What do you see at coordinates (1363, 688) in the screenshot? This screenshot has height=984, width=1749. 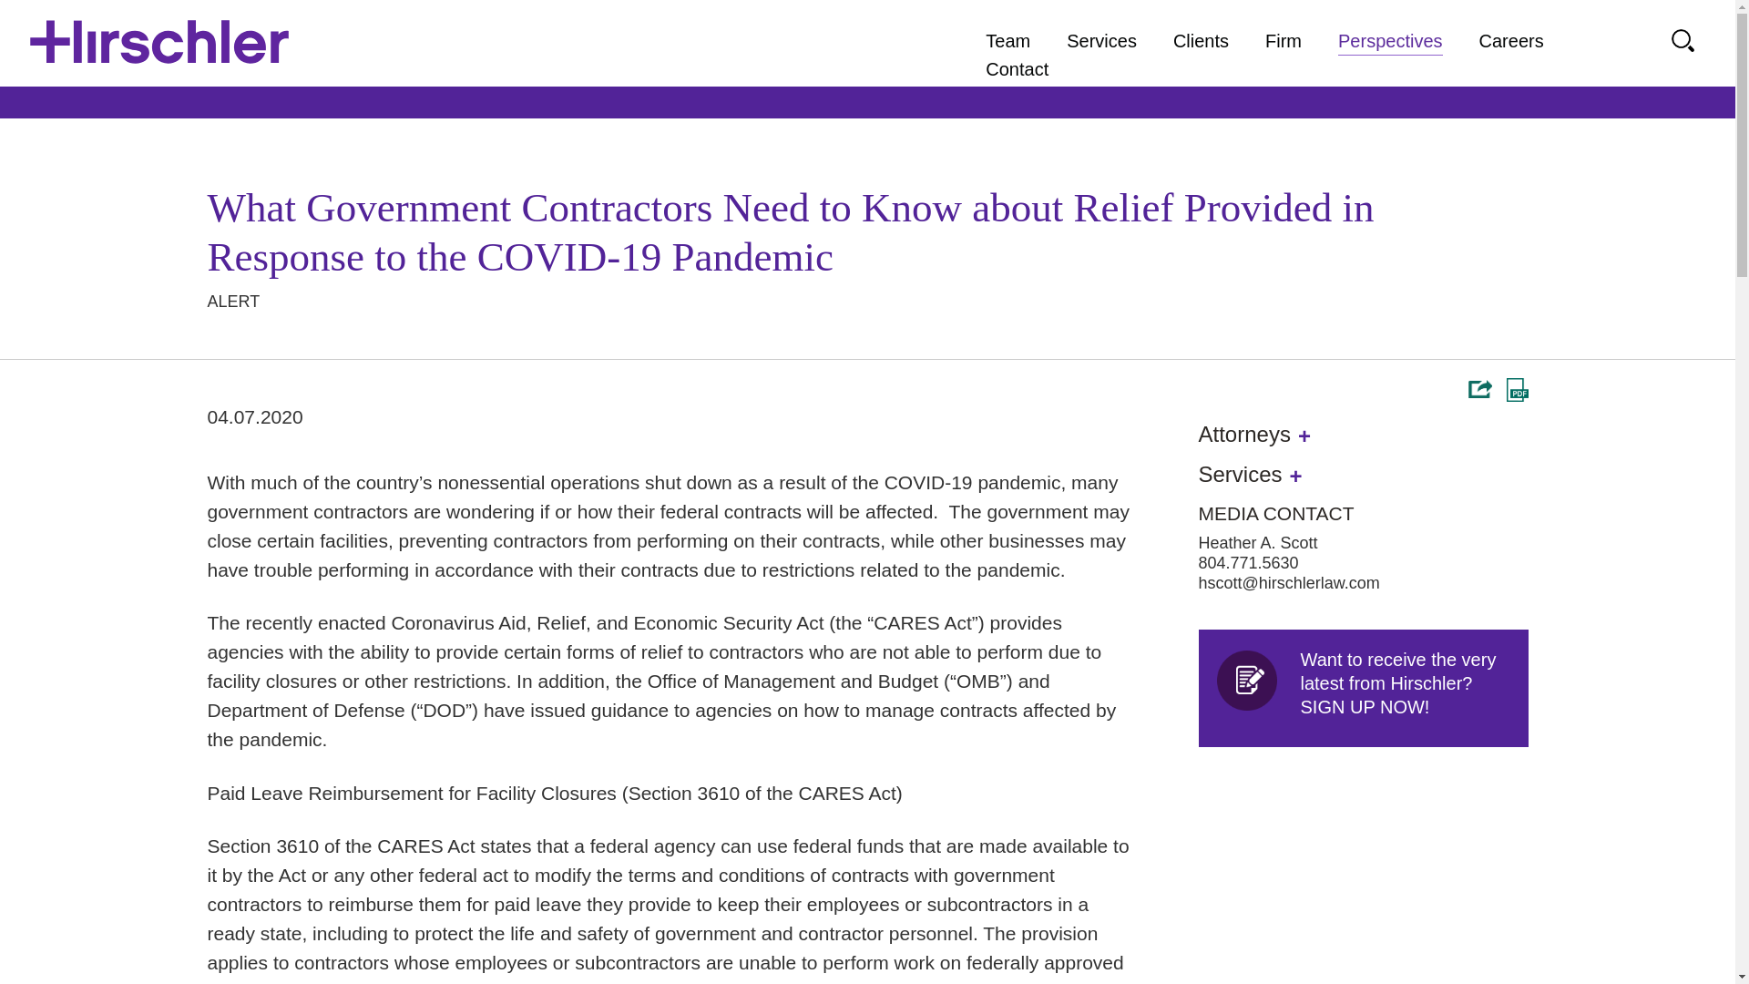 I see `Services` at bounding box center [1363, 688].